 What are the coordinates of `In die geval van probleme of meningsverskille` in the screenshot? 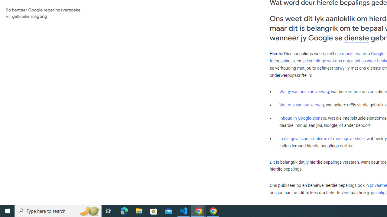 It's located at (322, 138).